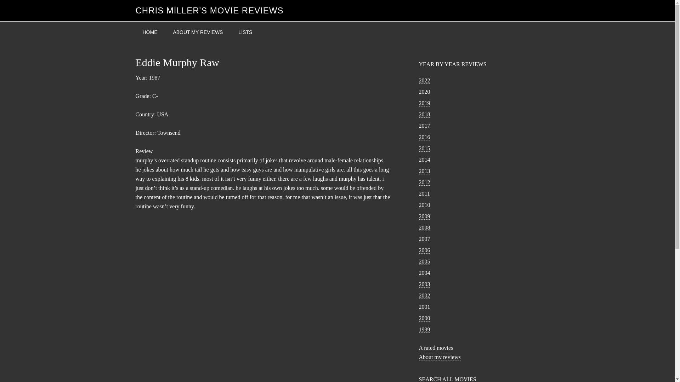 The height and width of the screenshot is (382, 680). Describe the element at coordinates (424, 216) in the screenshot. I see `2009` at that location.